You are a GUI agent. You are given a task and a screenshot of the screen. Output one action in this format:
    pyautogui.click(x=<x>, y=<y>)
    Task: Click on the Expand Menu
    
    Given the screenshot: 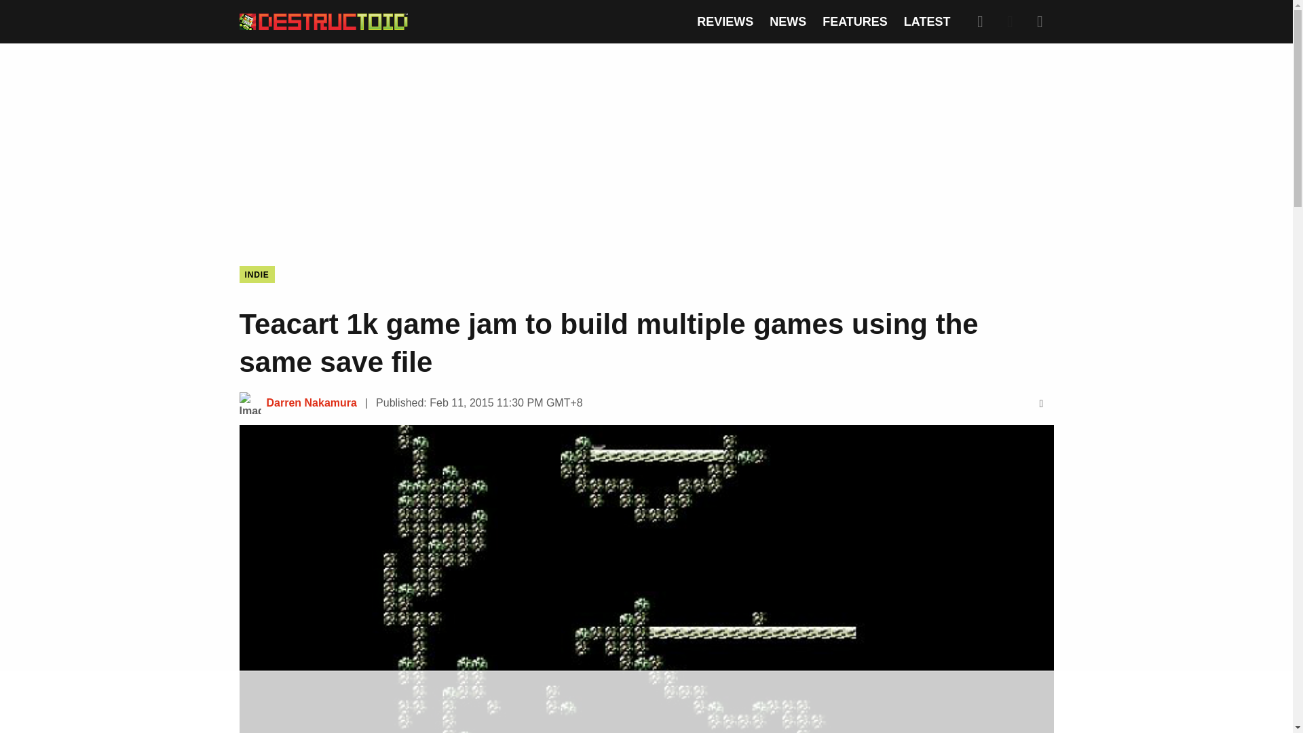 What is the action you would take?
    pyautogui.click(x=1040, y=21)
    